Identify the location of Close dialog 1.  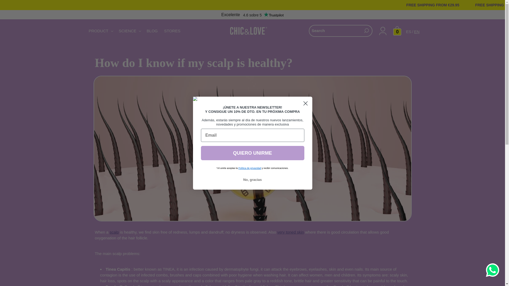
(305, 103).